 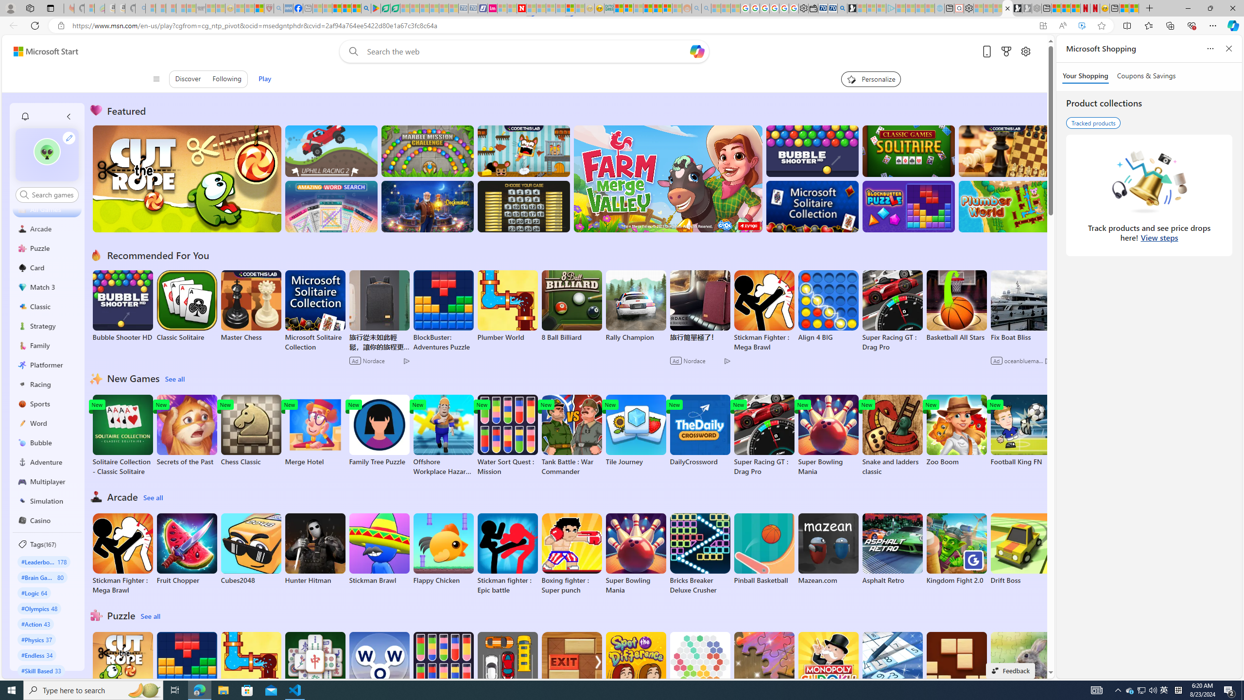 What do you see at coordinates (828, 549) in the screenshot?
I see `Mazean.com` at bounding box center [828, 549].